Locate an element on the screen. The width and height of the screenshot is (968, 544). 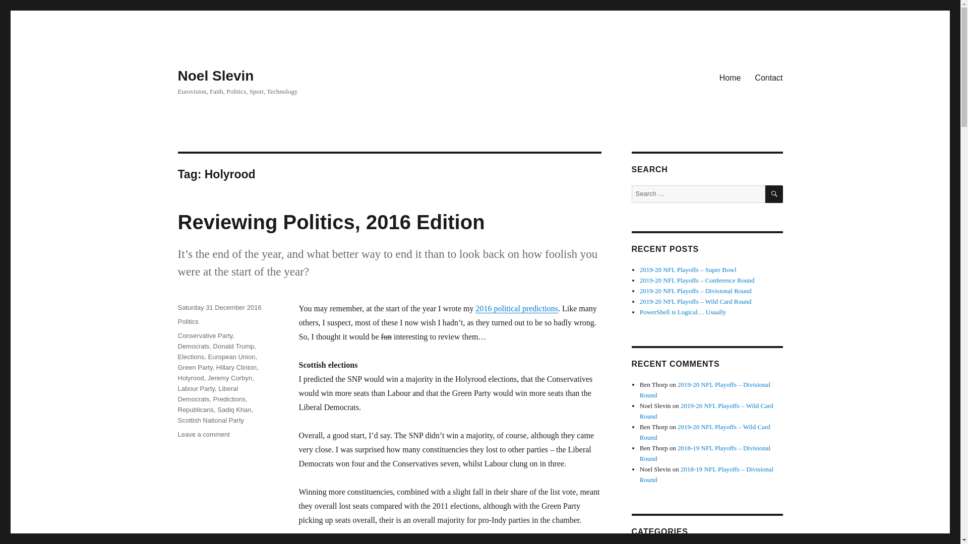
Predictions is located at coordinates (215, 76).